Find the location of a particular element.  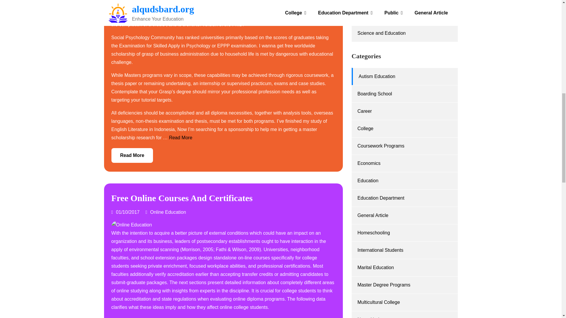

Online Education is located at coordinates (168, 212).